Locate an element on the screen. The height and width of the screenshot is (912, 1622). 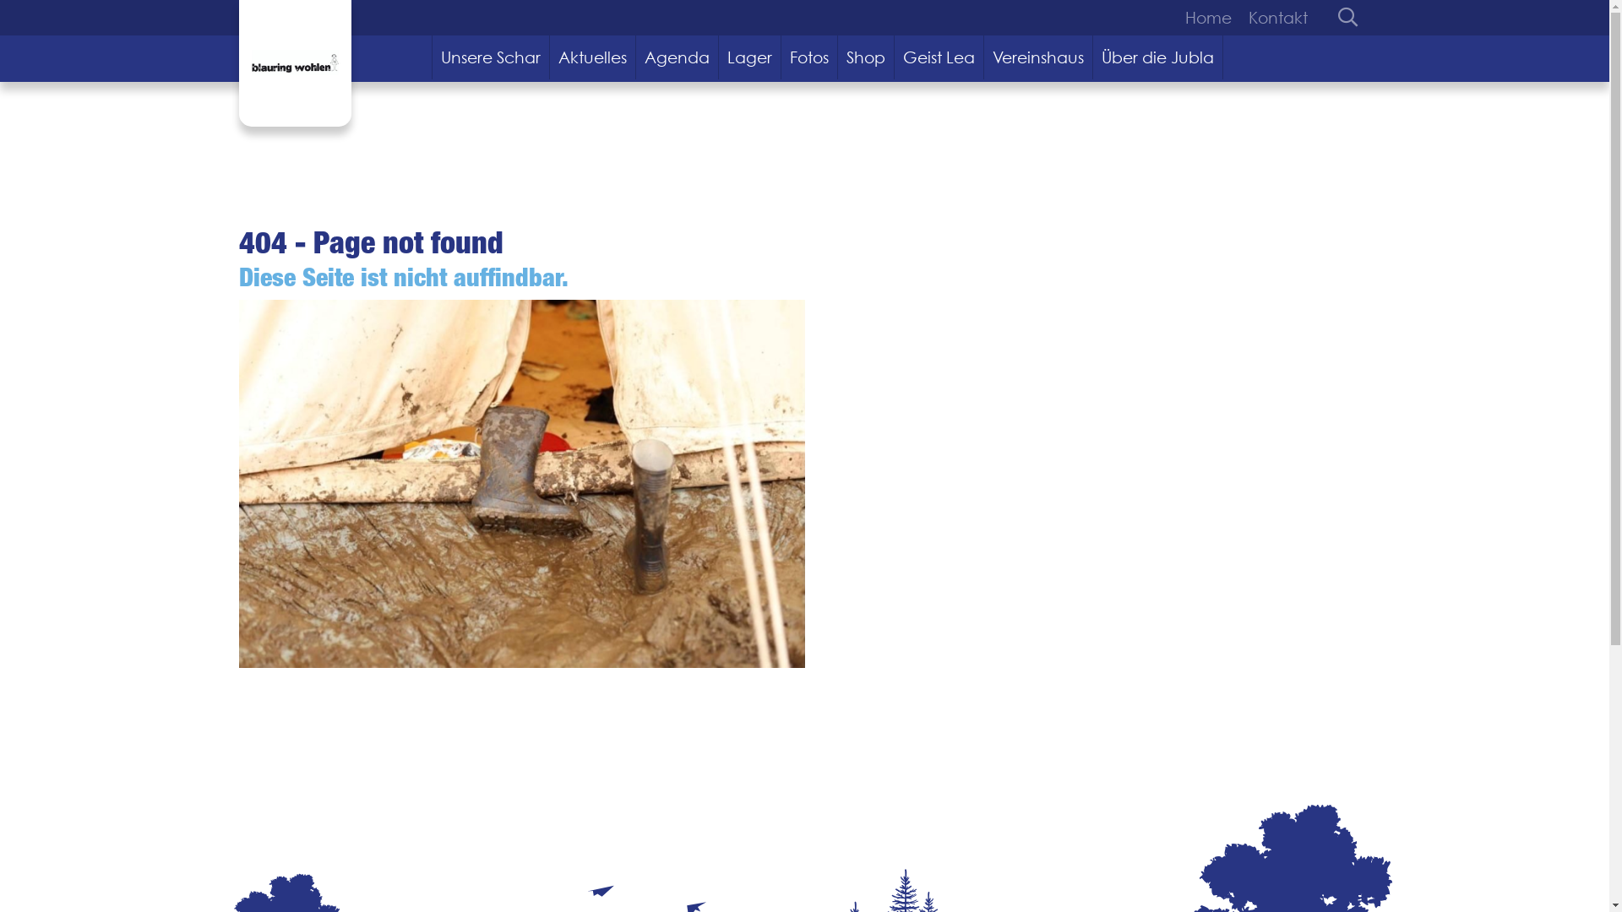
Agenda is located at coordinates (678, 57).